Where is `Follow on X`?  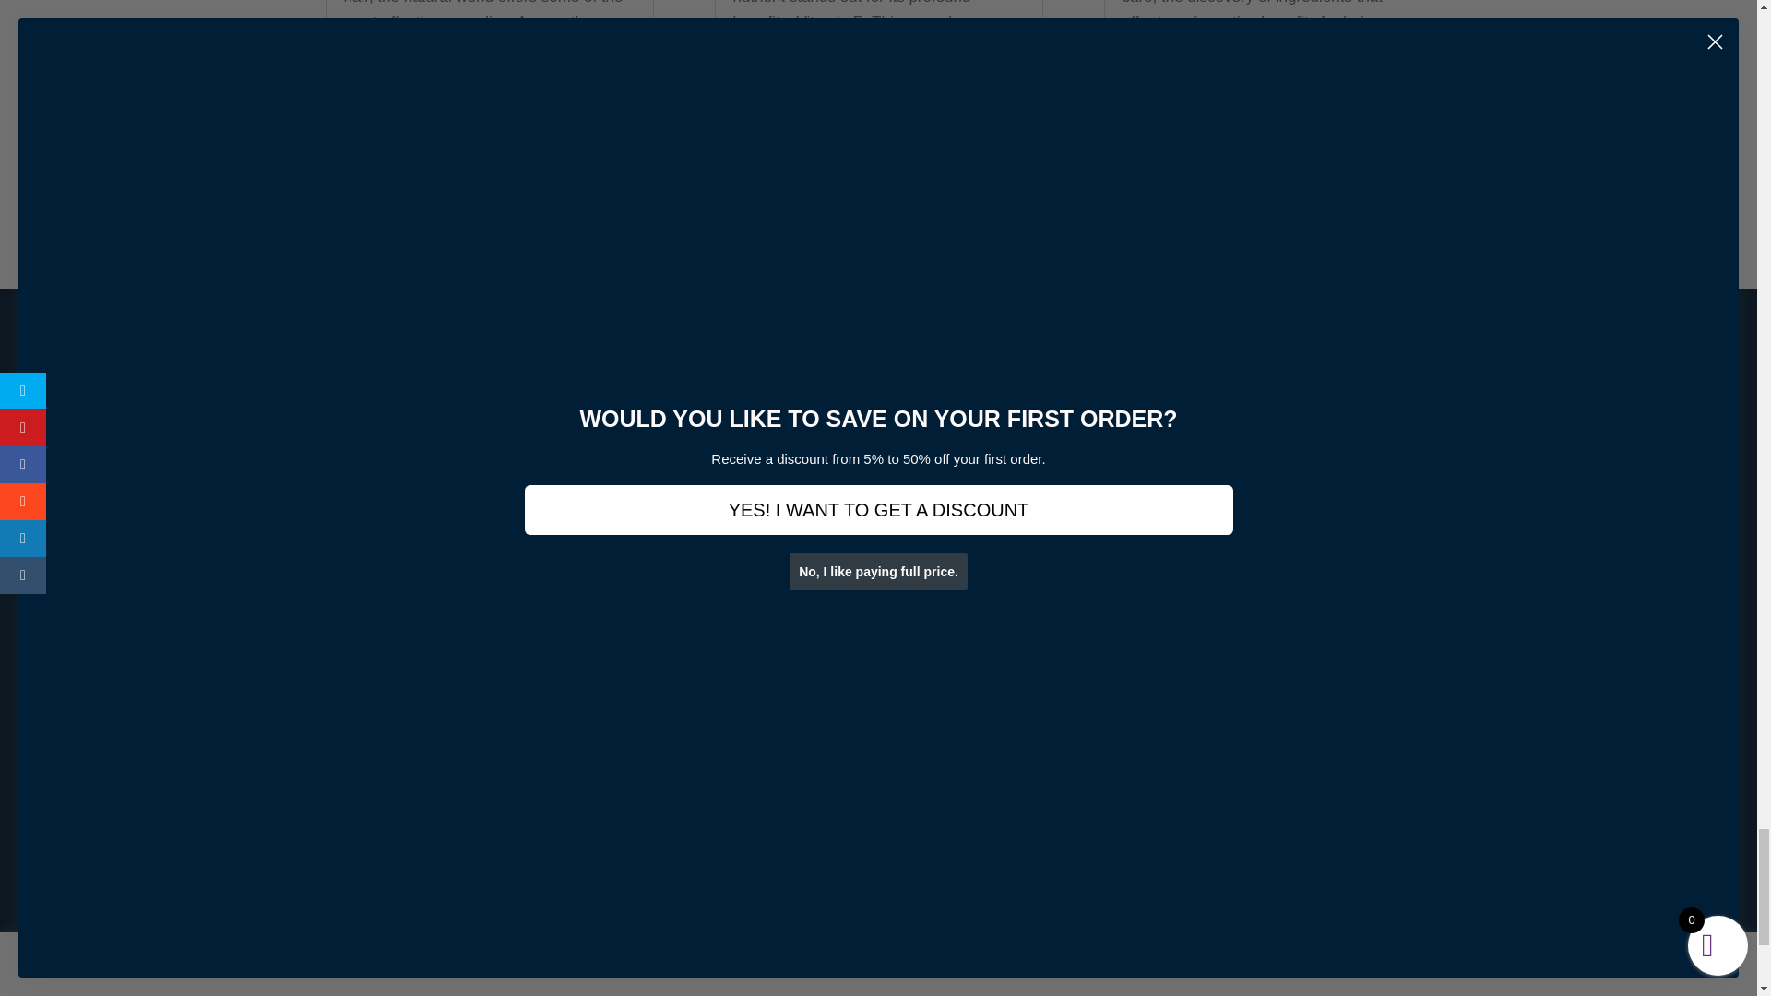
Follow on X is located at coordinates (1212, 895).